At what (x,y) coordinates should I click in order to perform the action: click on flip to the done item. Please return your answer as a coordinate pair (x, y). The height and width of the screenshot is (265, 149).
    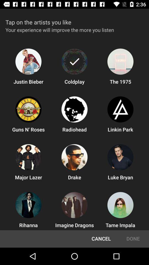
    Looking at the image, I should click on (133, 239).